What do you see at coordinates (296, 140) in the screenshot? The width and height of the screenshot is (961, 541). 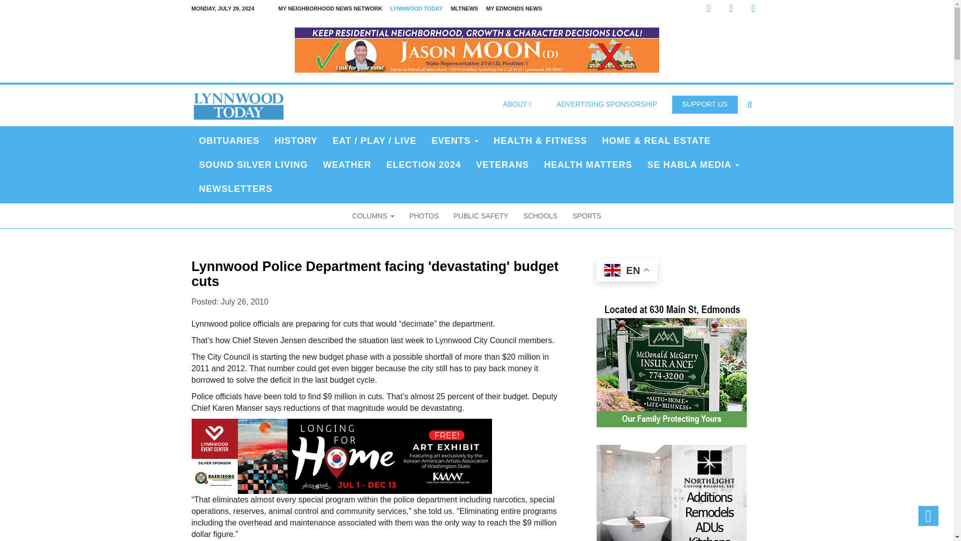 I see `HISTORY` at bounding box center [296, 140].